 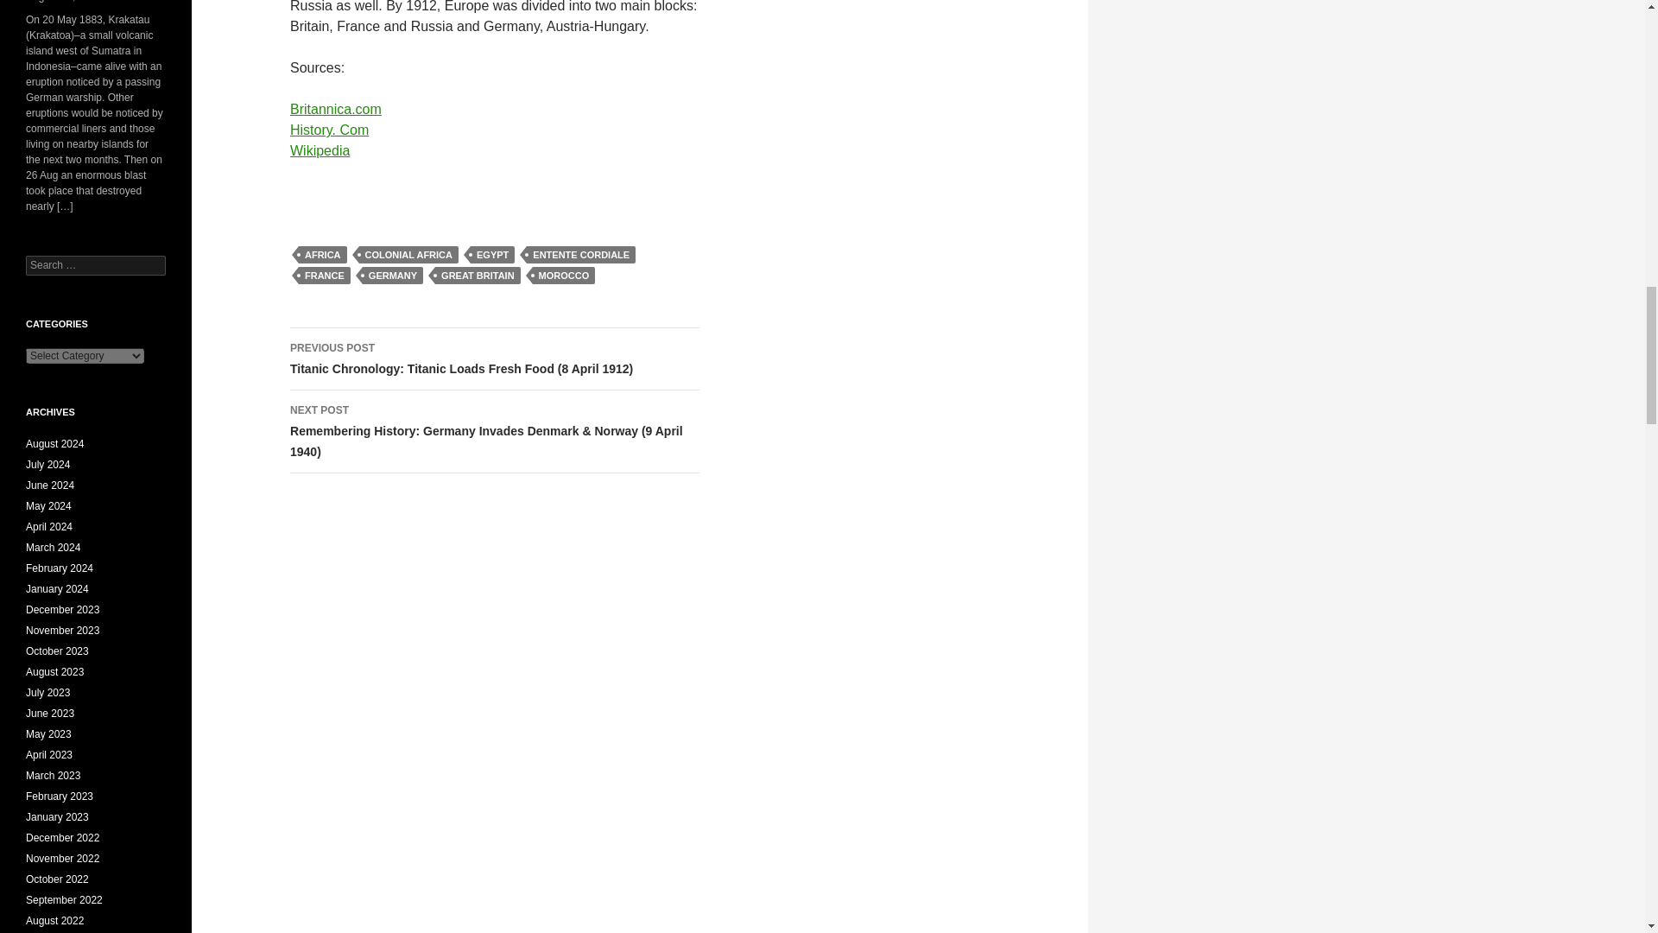 What do you see at coordinates (320, 150) in the screenshot?
I see `Wikipedia` at bounding box center [320, 150].